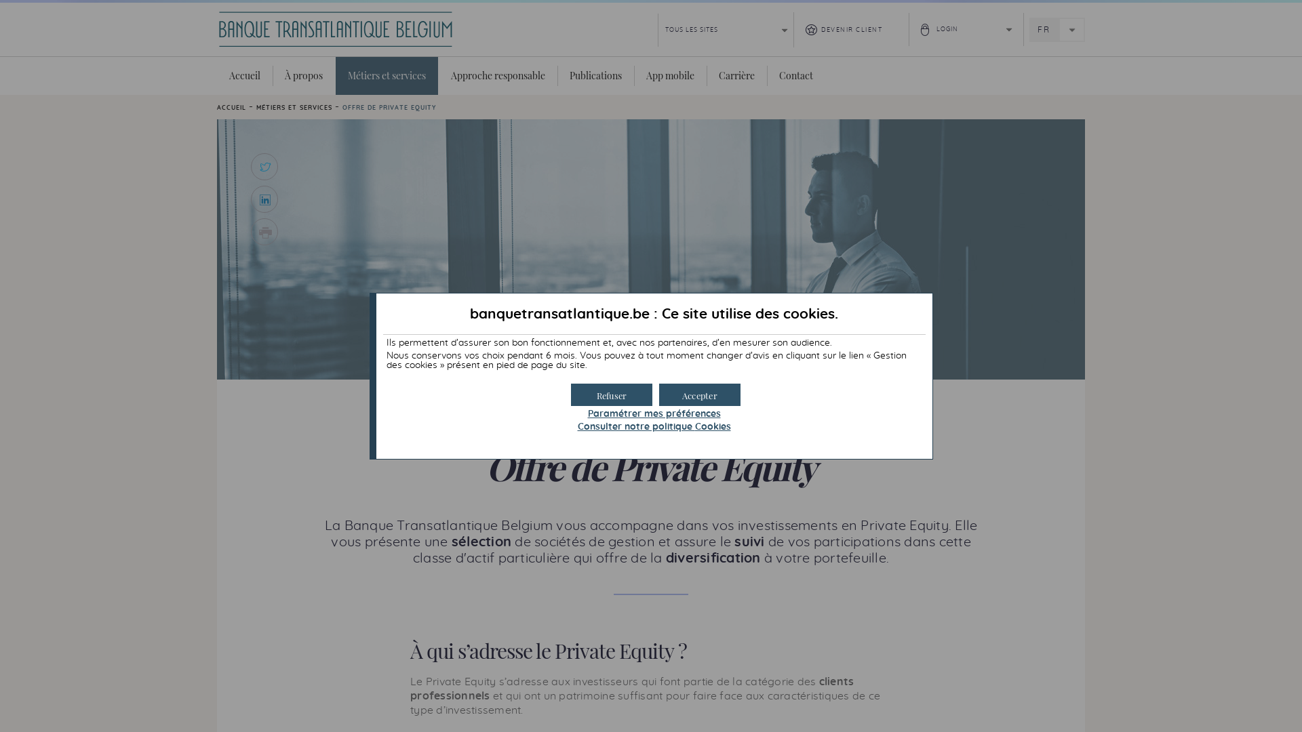 The height and width of the screenshot is (732, 1302). Describe the element at coordinates (796, 76) in the screenshot. I see `Contact` at that location.